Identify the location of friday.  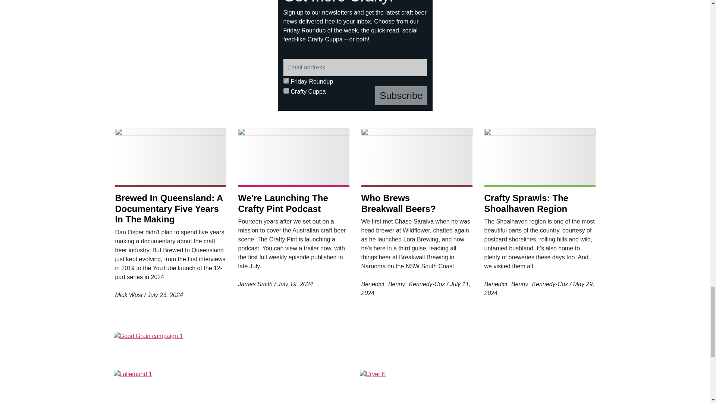
(286, 81).